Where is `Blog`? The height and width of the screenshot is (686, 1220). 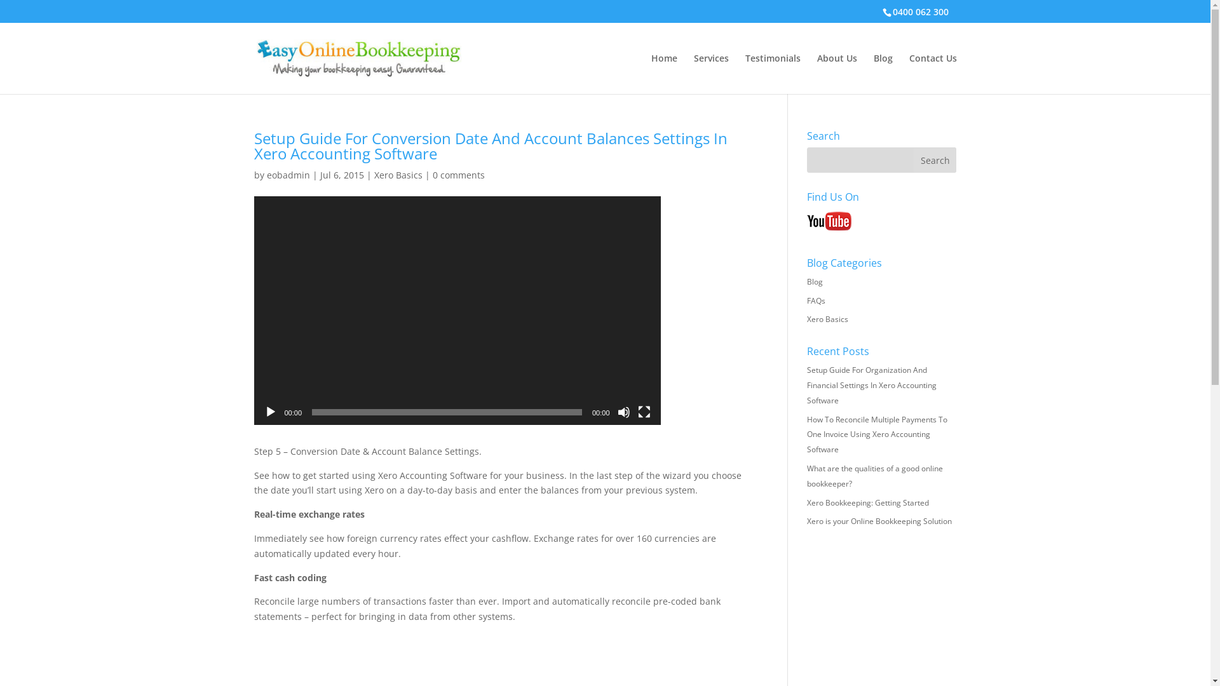 Blog is located at coordinates (815, 282).